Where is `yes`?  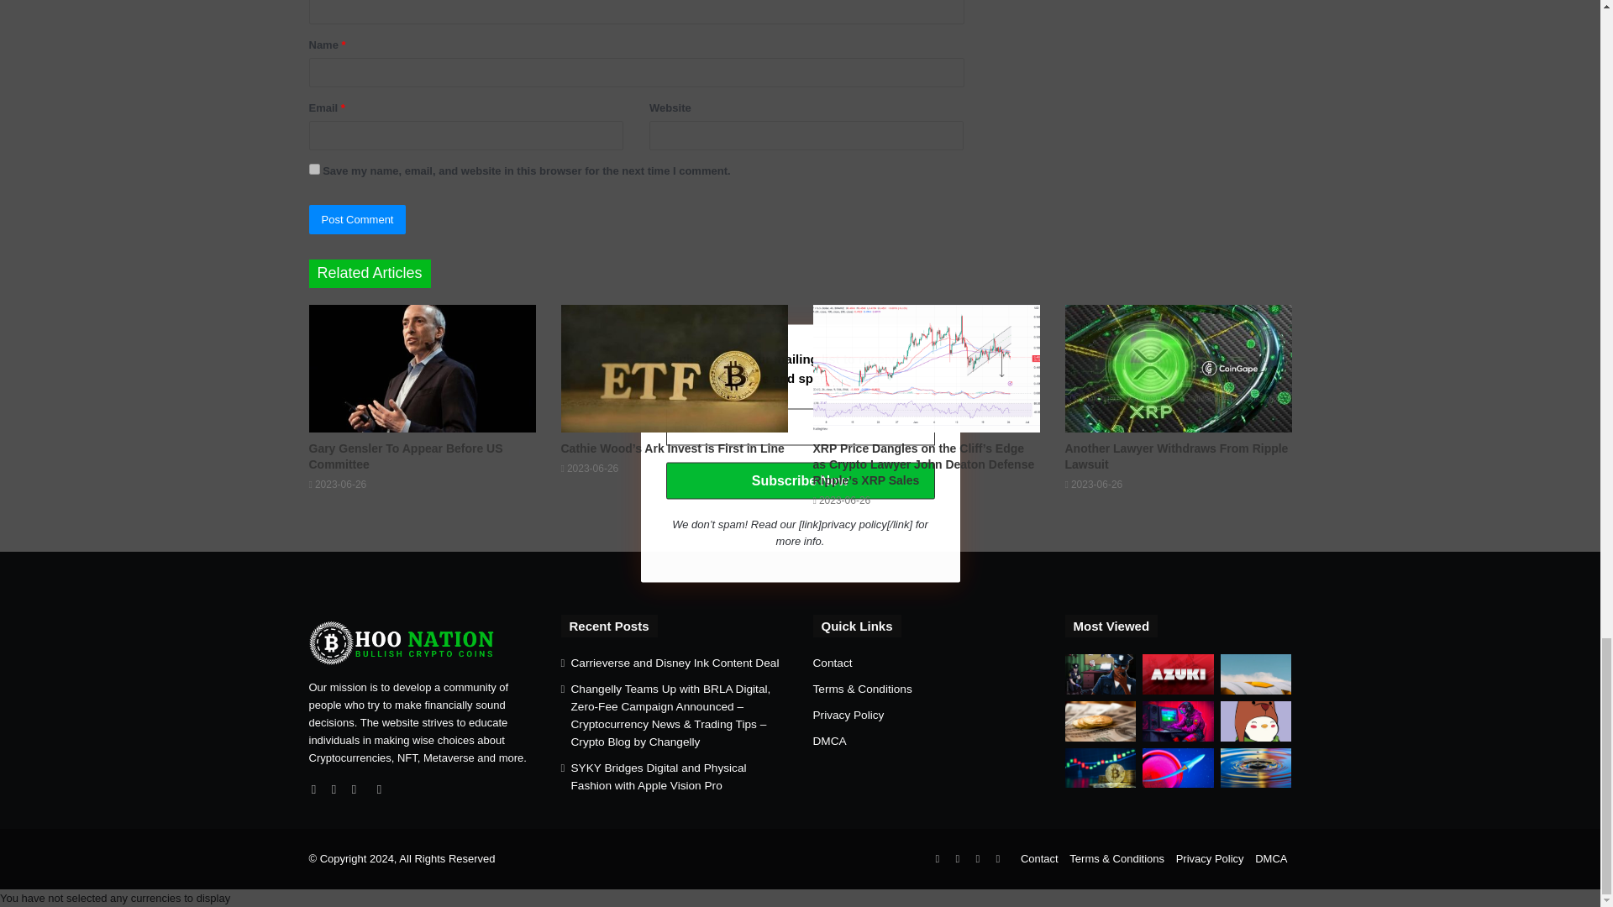
yes is located at coordinates (314, 170).